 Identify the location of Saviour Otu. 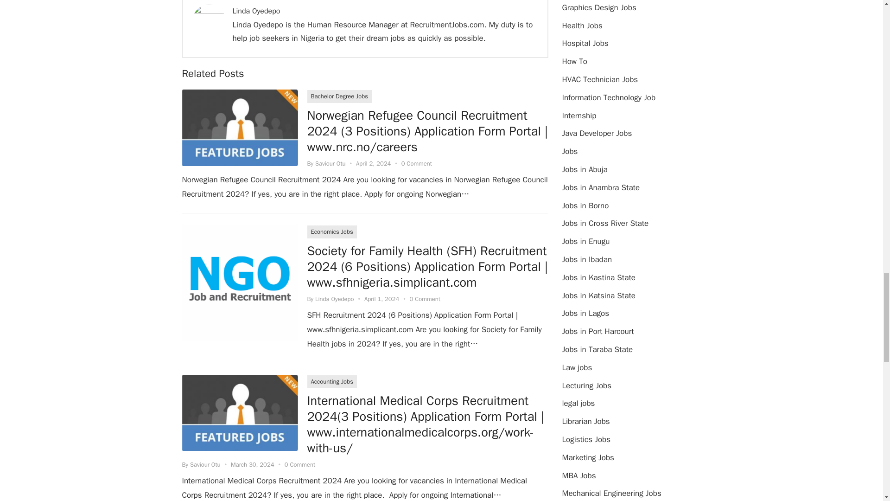
(330, 163).